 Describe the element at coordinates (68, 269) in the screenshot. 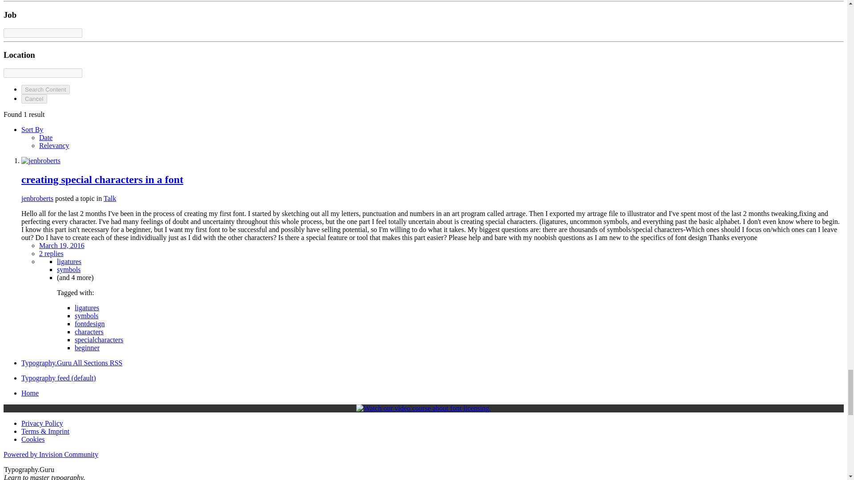

I see `Find other content tagged with 'symbols'` at that location.